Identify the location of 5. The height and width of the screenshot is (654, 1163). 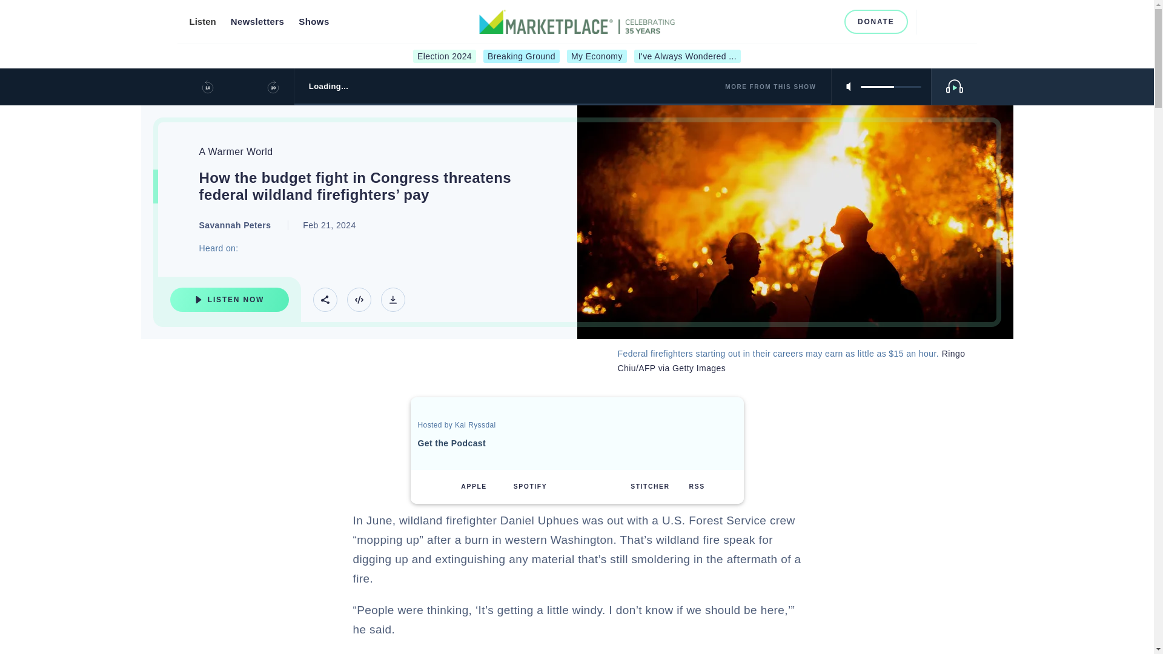
(890, 86).